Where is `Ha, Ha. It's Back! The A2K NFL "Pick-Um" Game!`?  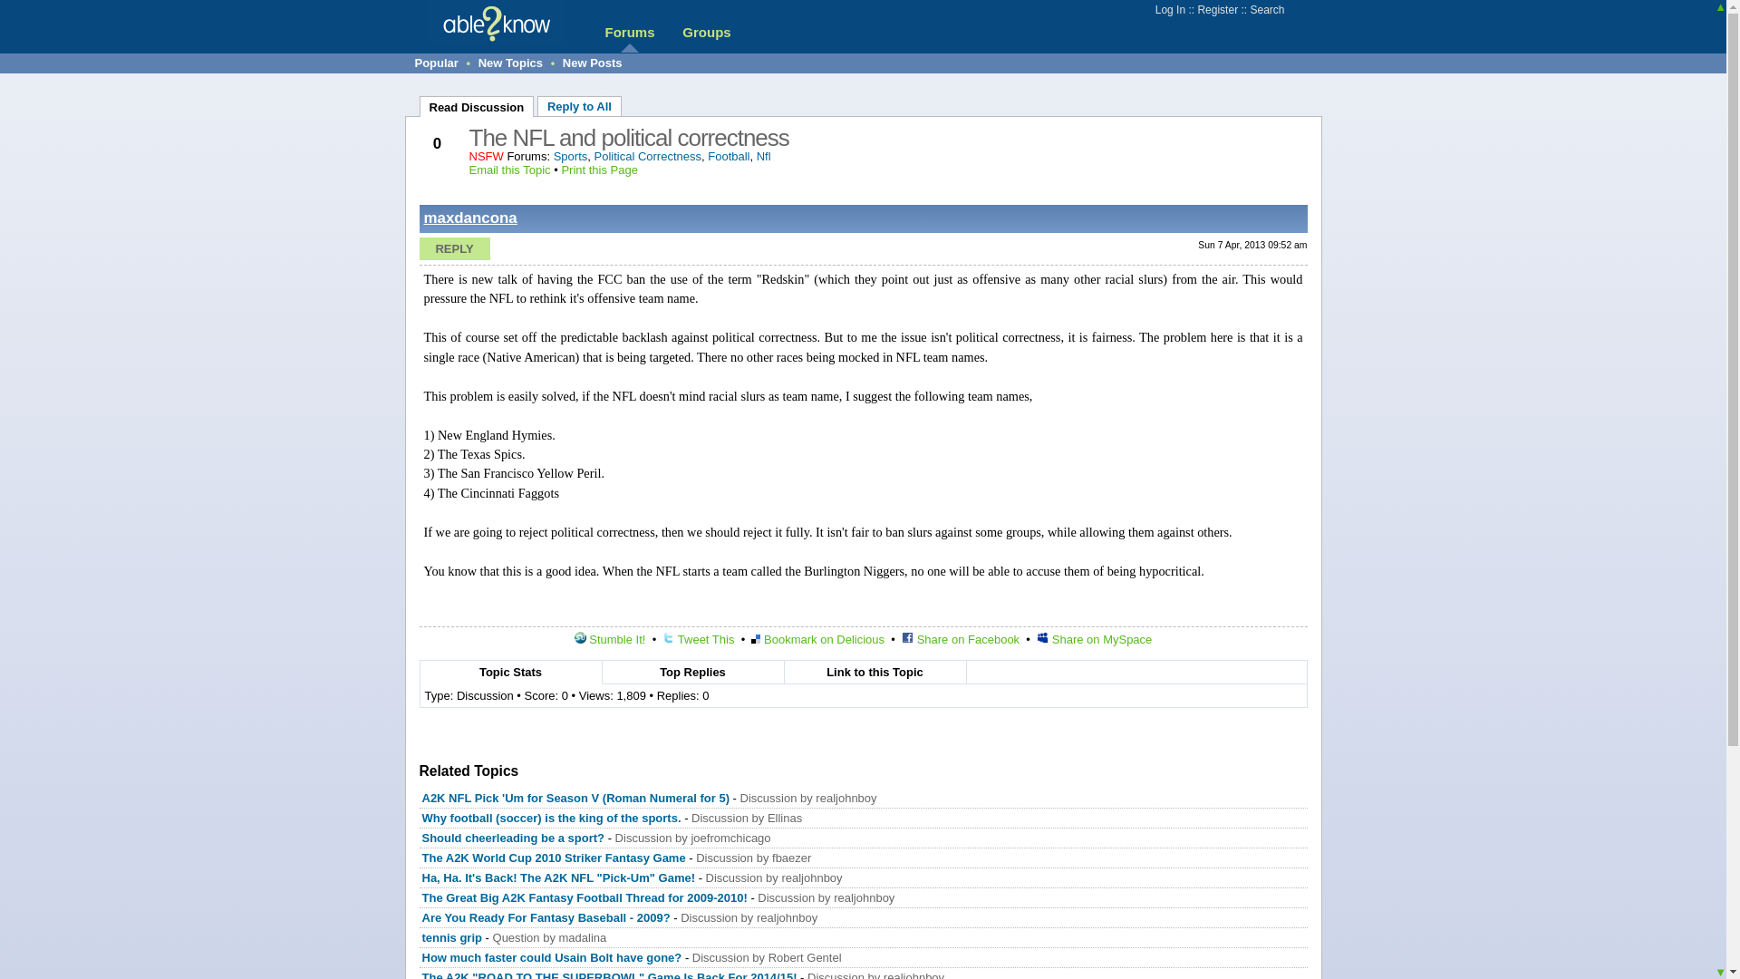
Ha, Ha. It's Back! The A2K NFL "Pick-Um" Game! is located at coordinates (559, 877).